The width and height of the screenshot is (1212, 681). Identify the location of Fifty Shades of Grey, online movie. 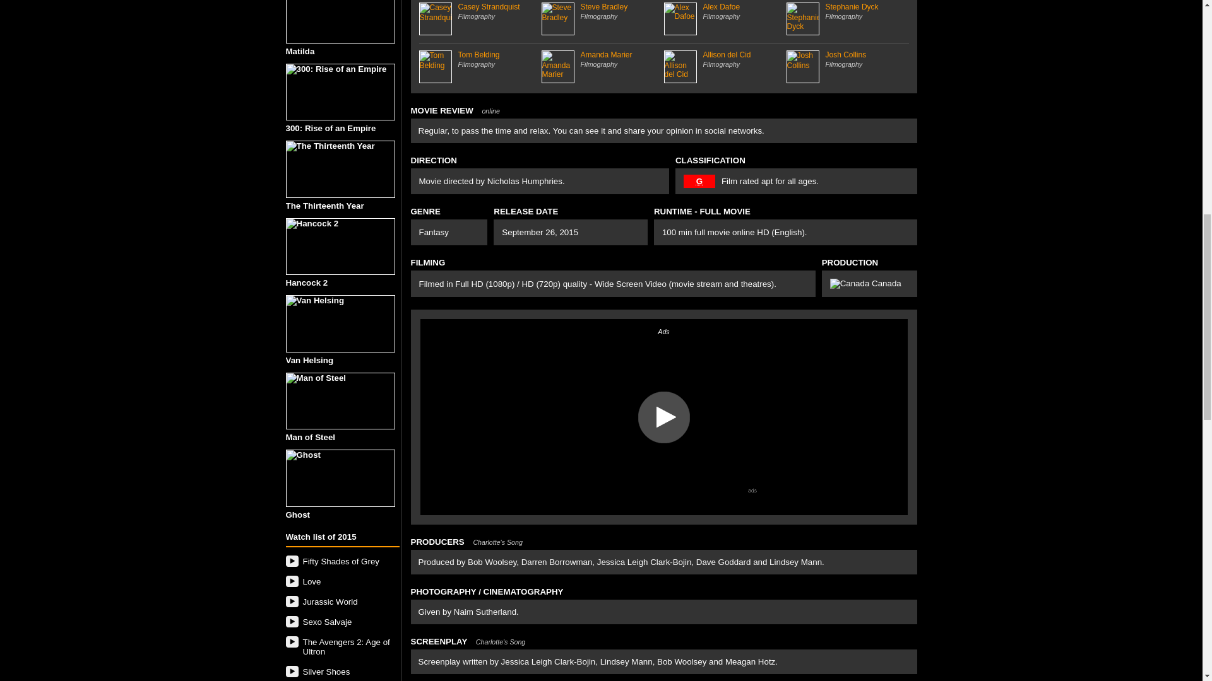
(342, 561).